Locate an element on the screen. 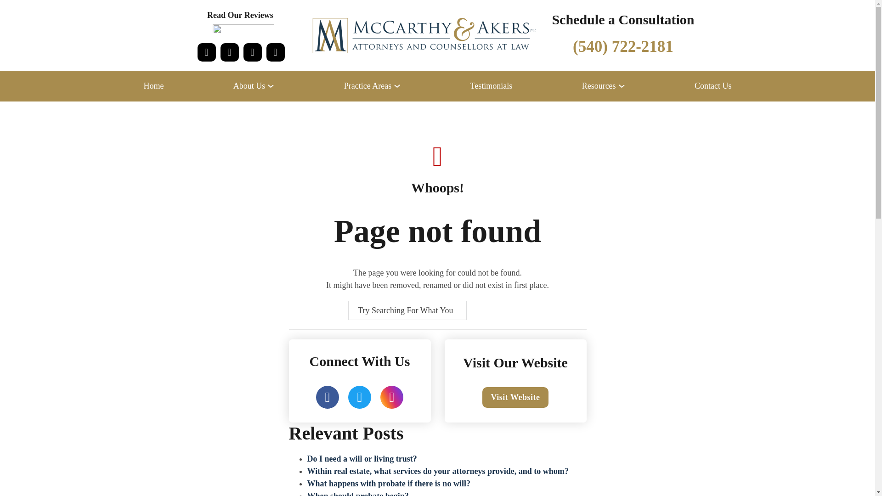 This screenshot has width=882, height=496. About Us is located at coordinates (249, 85).